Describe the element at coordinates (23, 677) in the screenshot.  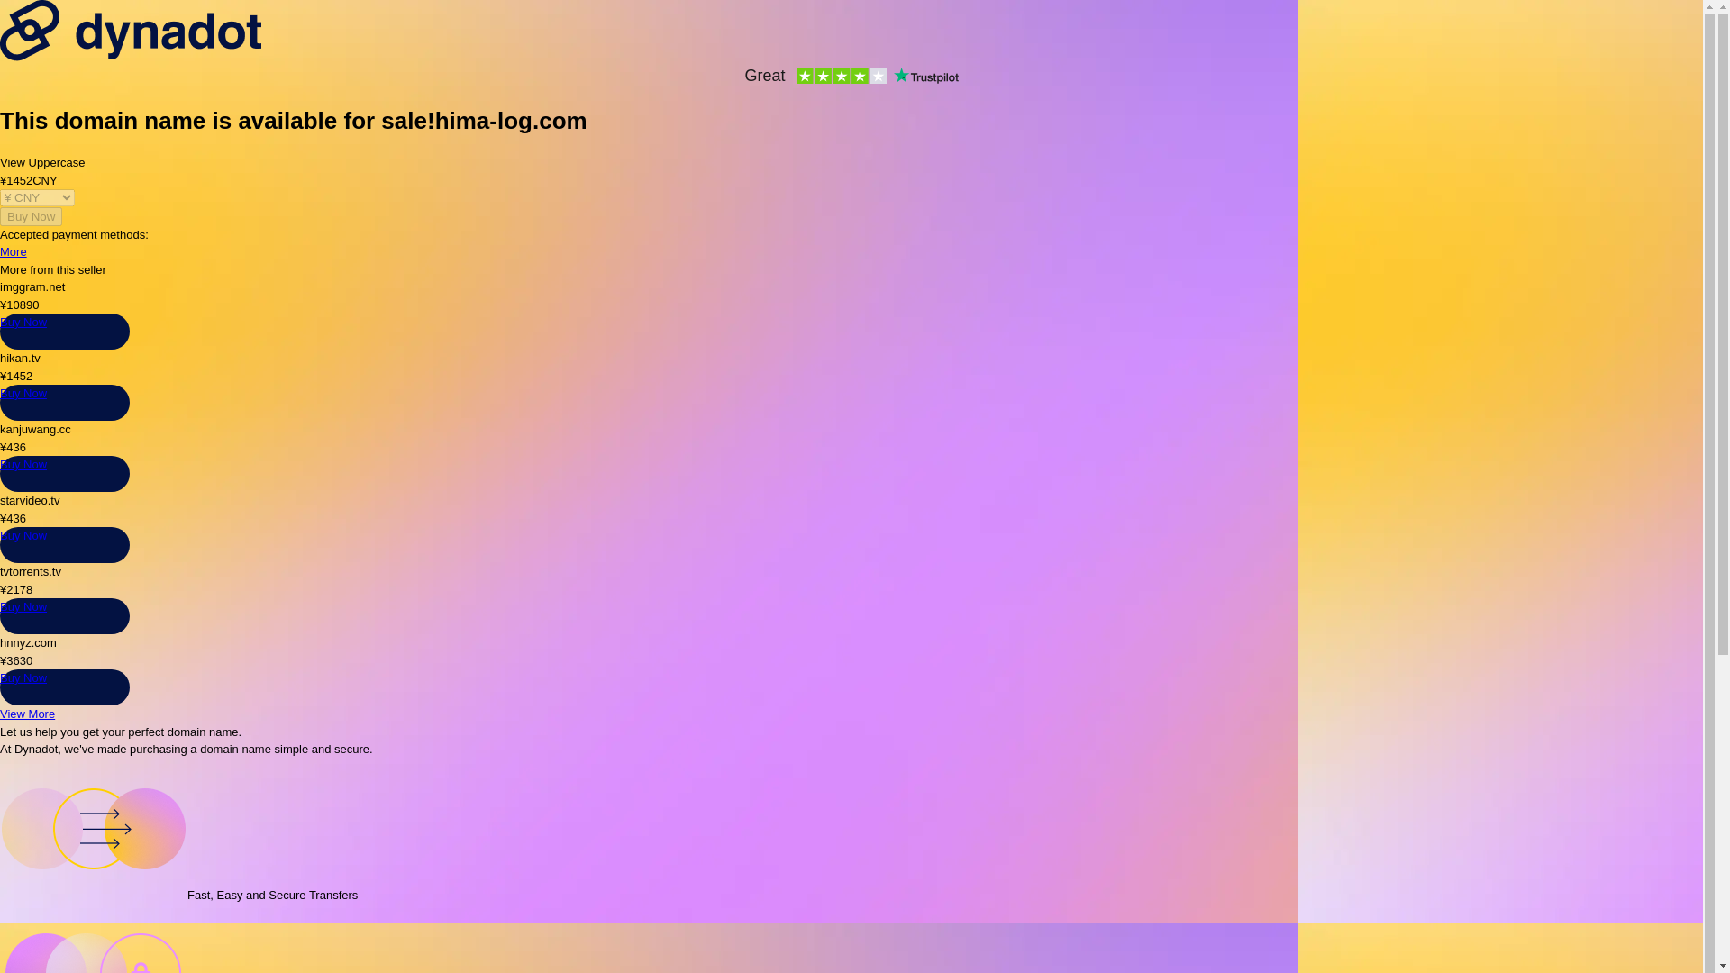
I see `Buy Now` at that location.